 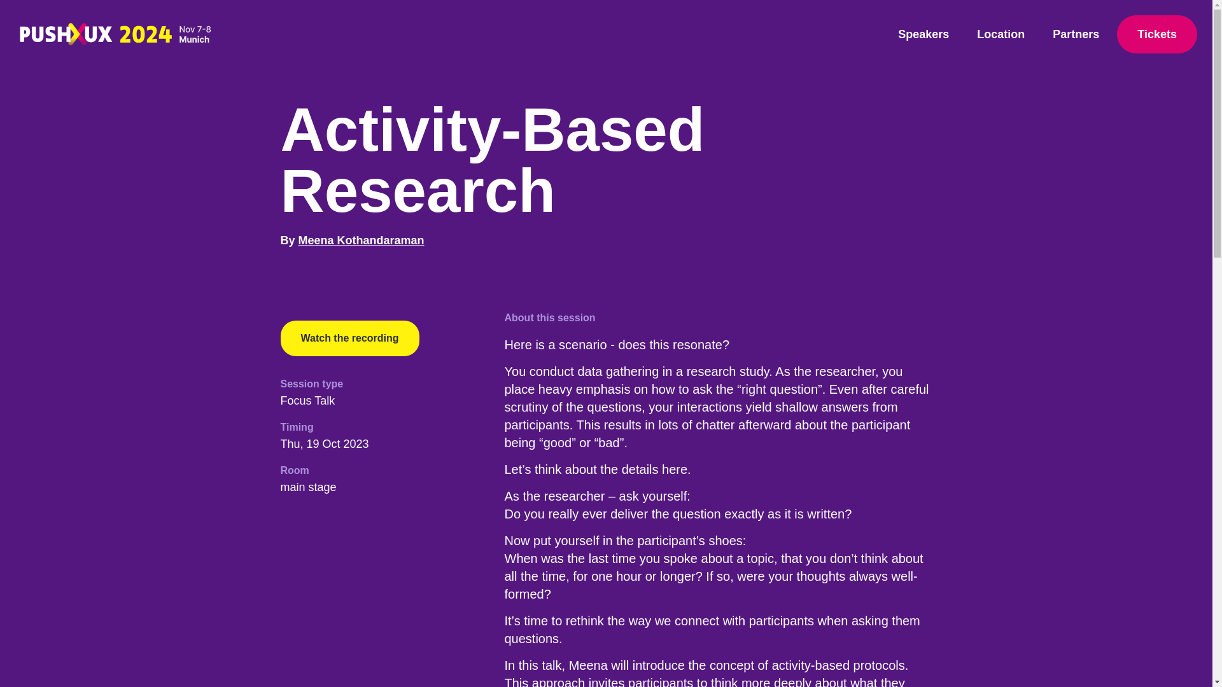 What do you see at coordinates (349, 338) in the screenshot?
I see `Watch the recording` at bounding box center [349, 338].